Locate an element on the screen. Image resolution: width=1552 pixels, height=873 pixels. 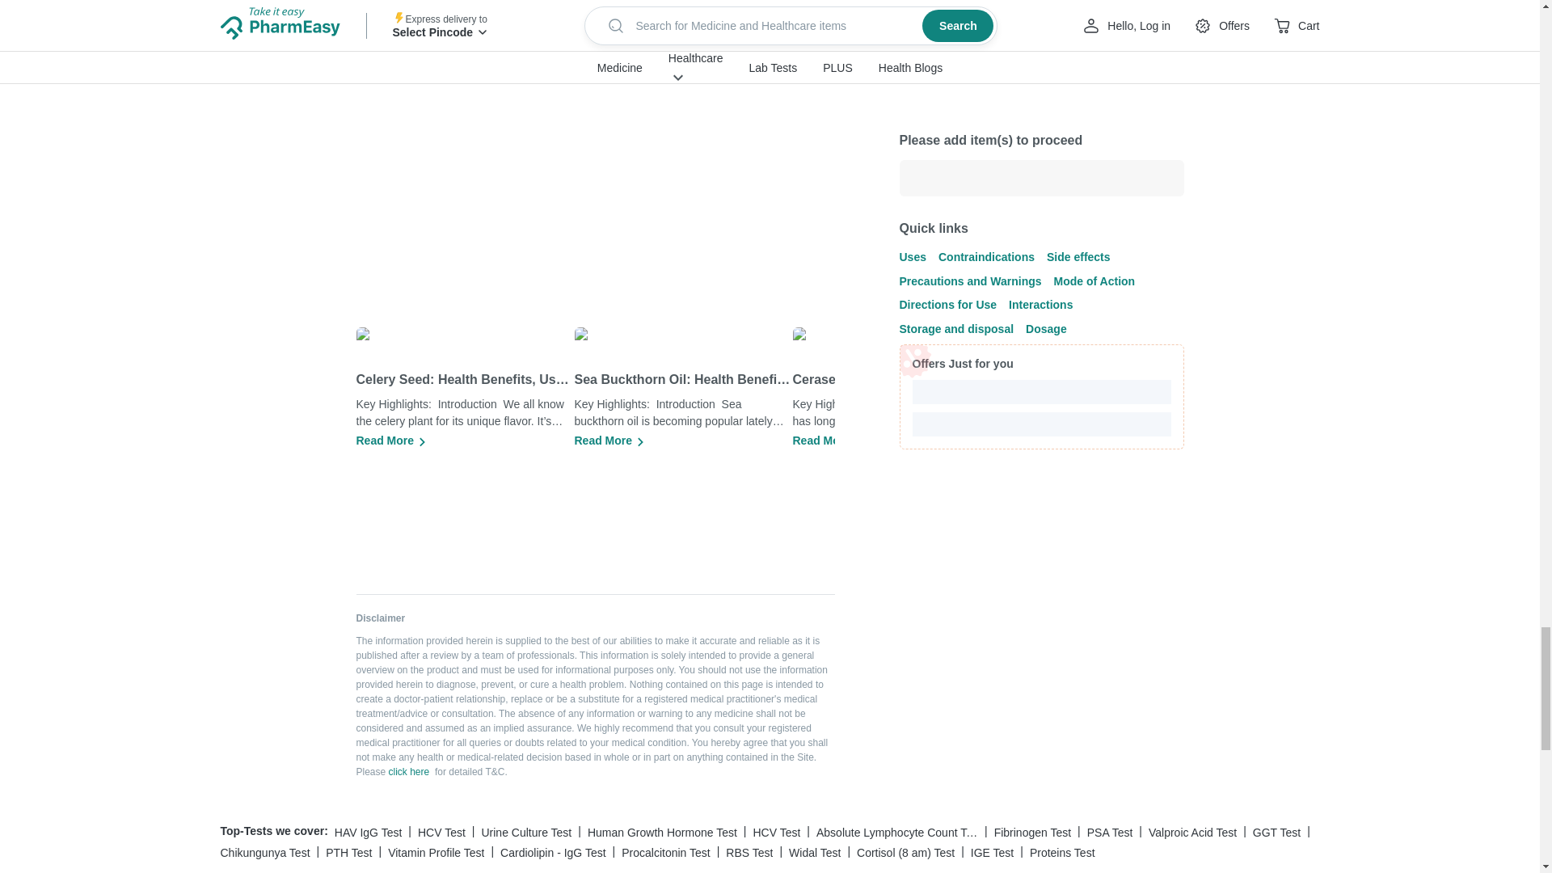
click here is located at coordinates (409, 772).